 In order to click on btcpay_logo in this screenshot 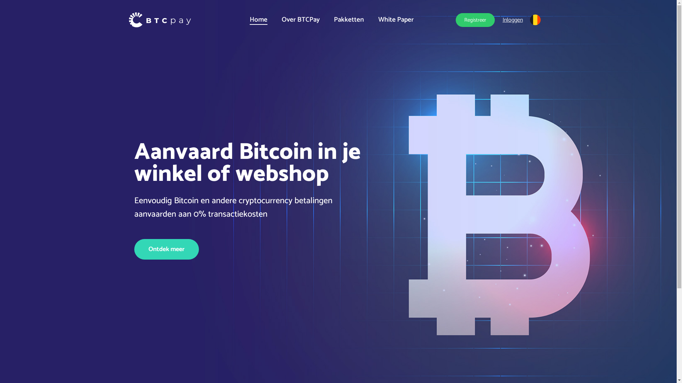, I will do `click(160, 20)`.